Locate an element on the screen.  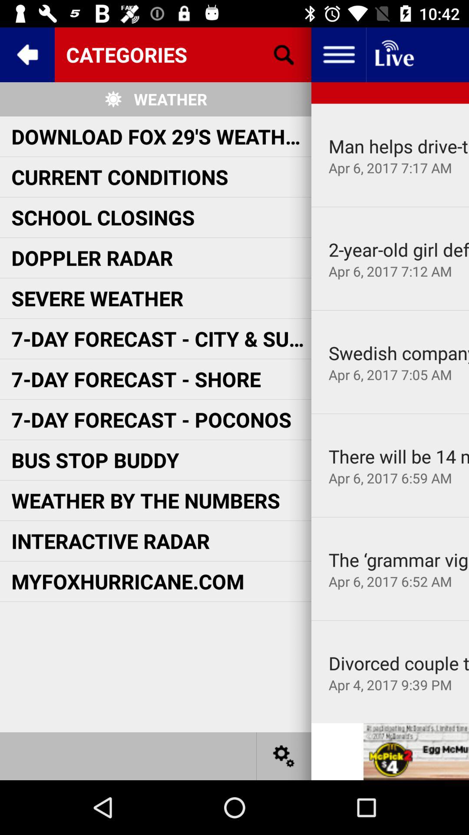
enter search is located at coordinates (284, 55).